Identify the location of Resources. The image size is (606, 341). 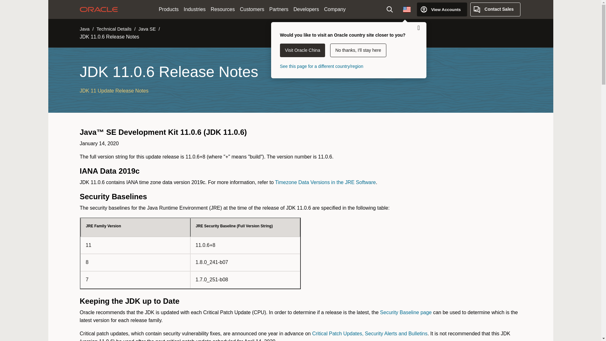
(222, 9).